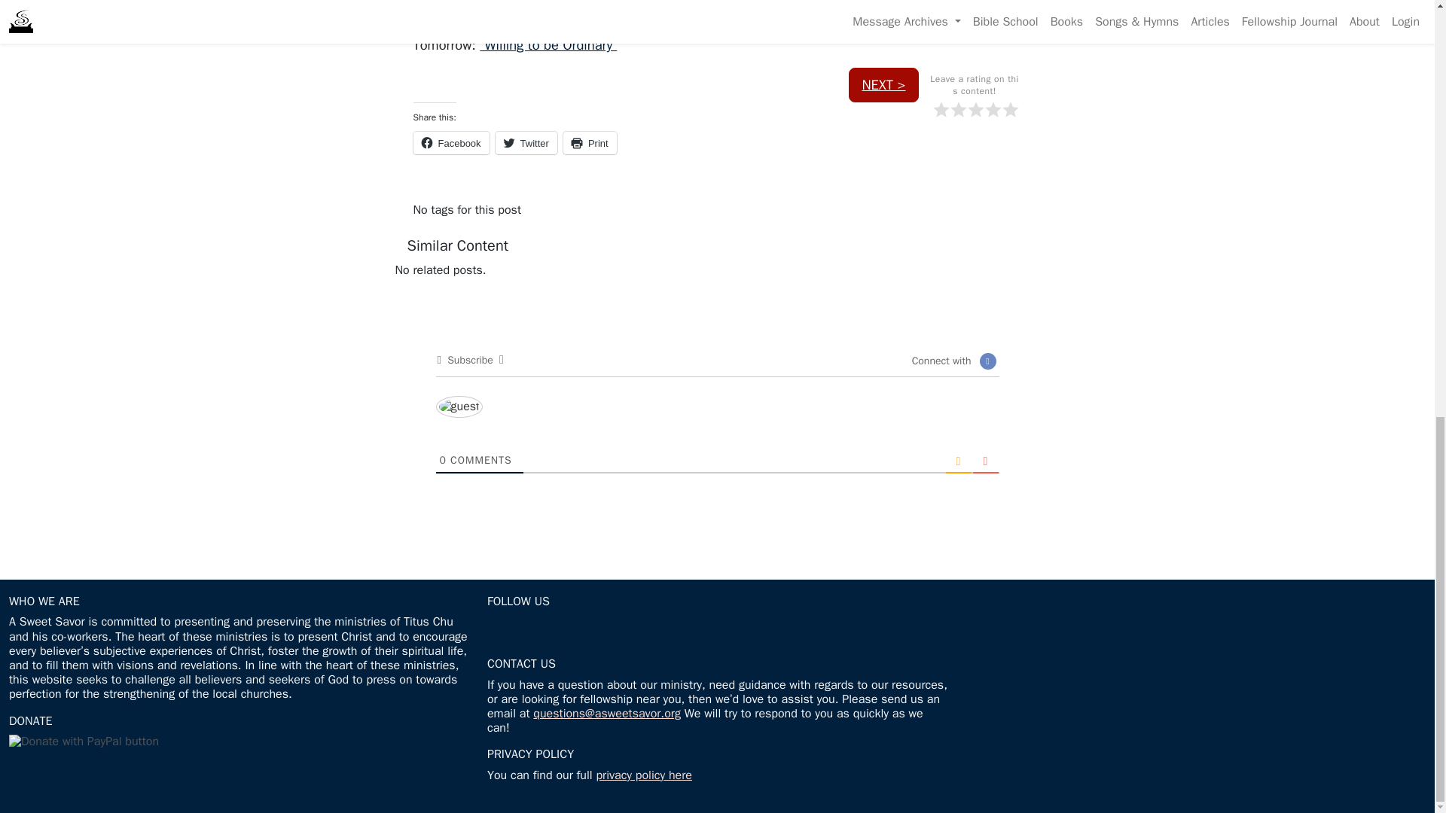 Image resolution: width=1446 pixels, height=813 pixels. What do you see at coordinates (590, 143) in the screenshot?
I see `Click to print` at bounding box center [590, 143].